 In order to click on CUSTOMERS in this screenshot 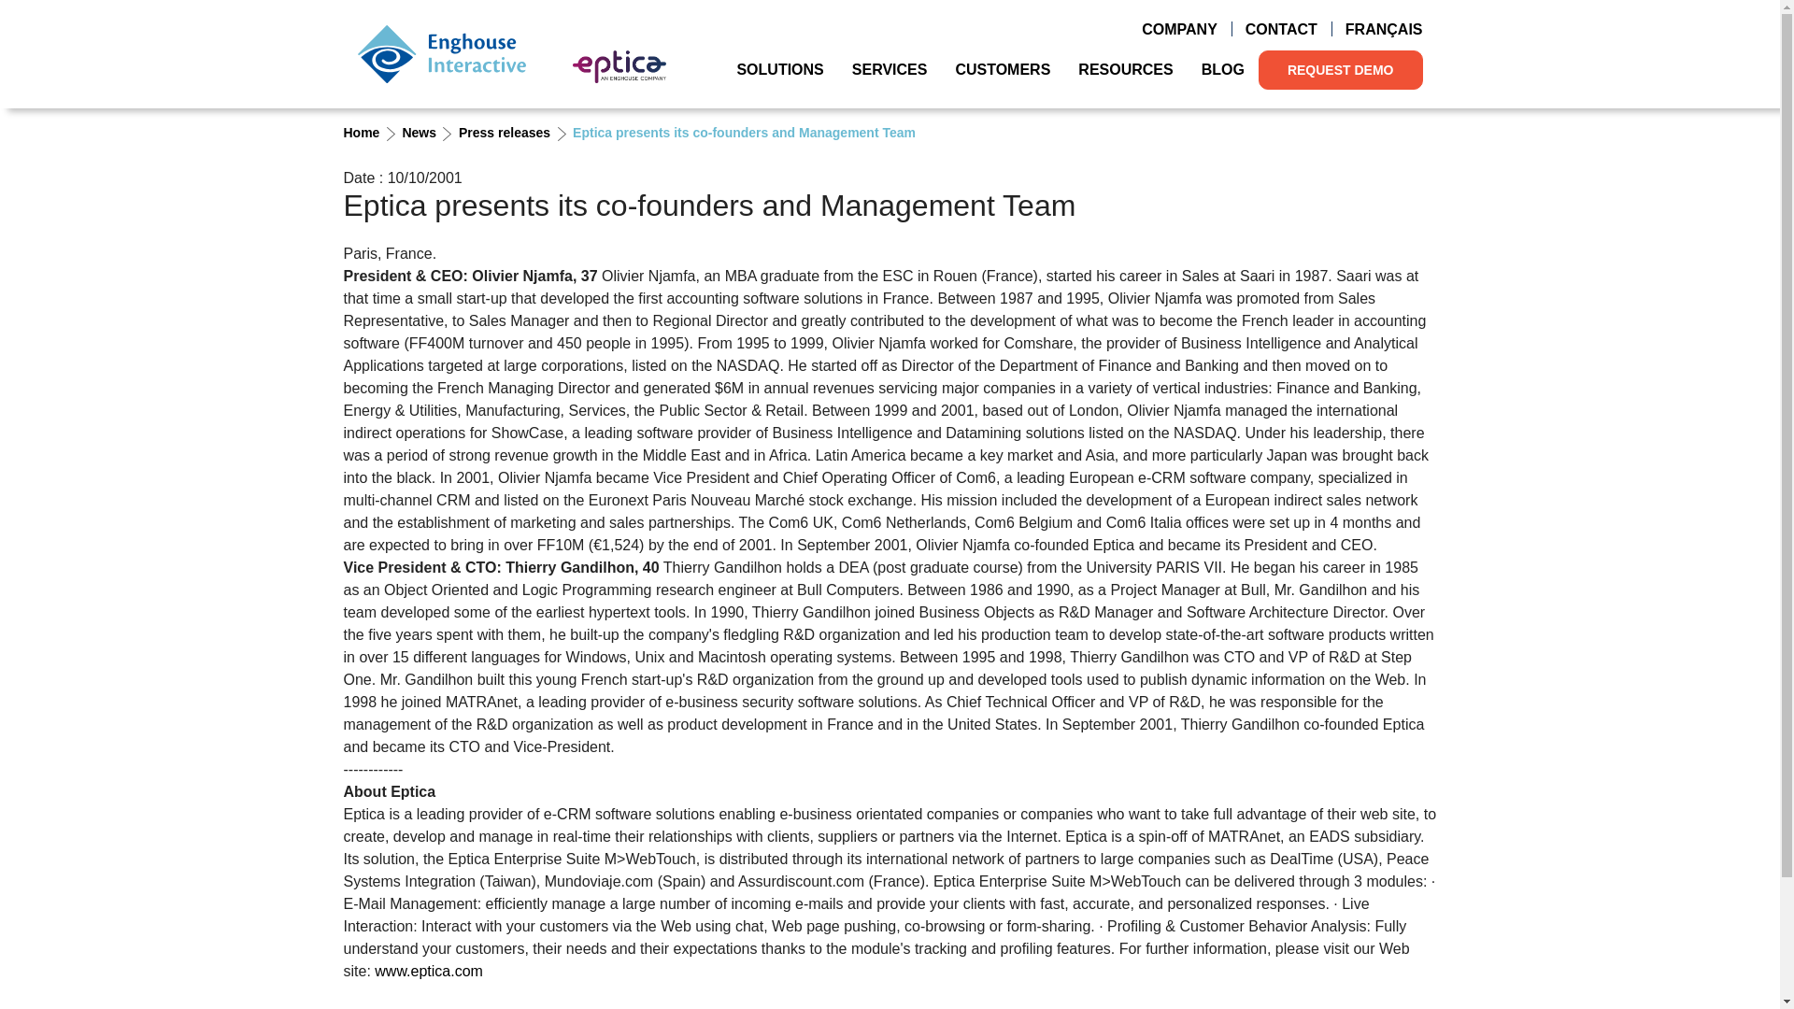, I will do `click(1002, 69)`.